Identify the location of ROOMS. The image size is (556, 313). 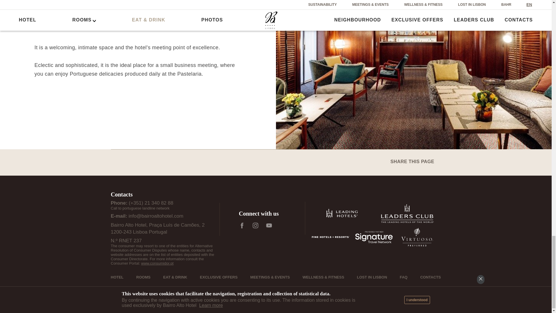
(143, 277).